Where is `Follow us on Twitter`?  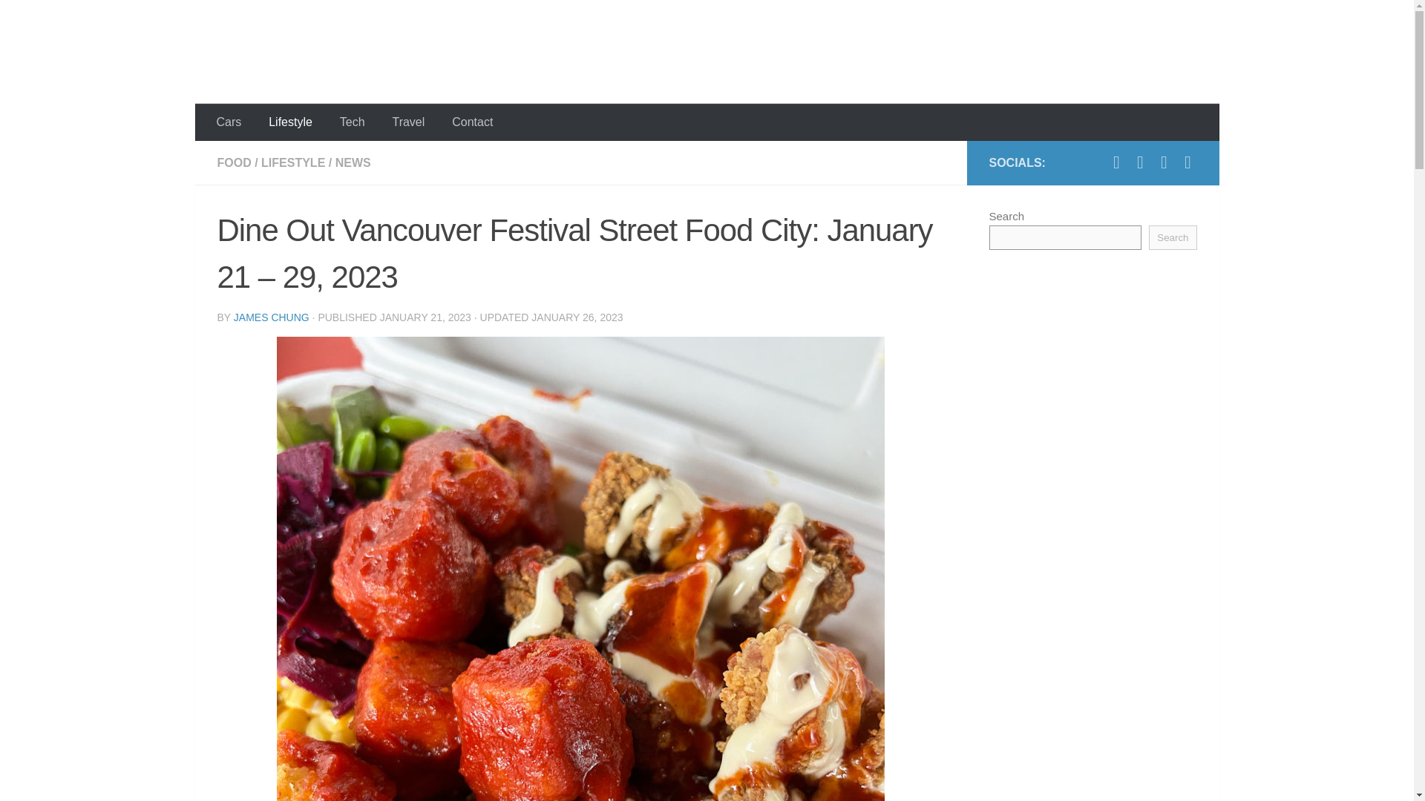 Follow us on Twitter is located at coordinates (1187, 162).